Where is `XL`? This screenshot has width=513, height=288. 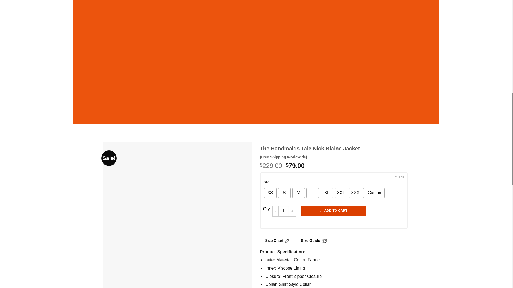
XL is located at coordinates (327, 193).